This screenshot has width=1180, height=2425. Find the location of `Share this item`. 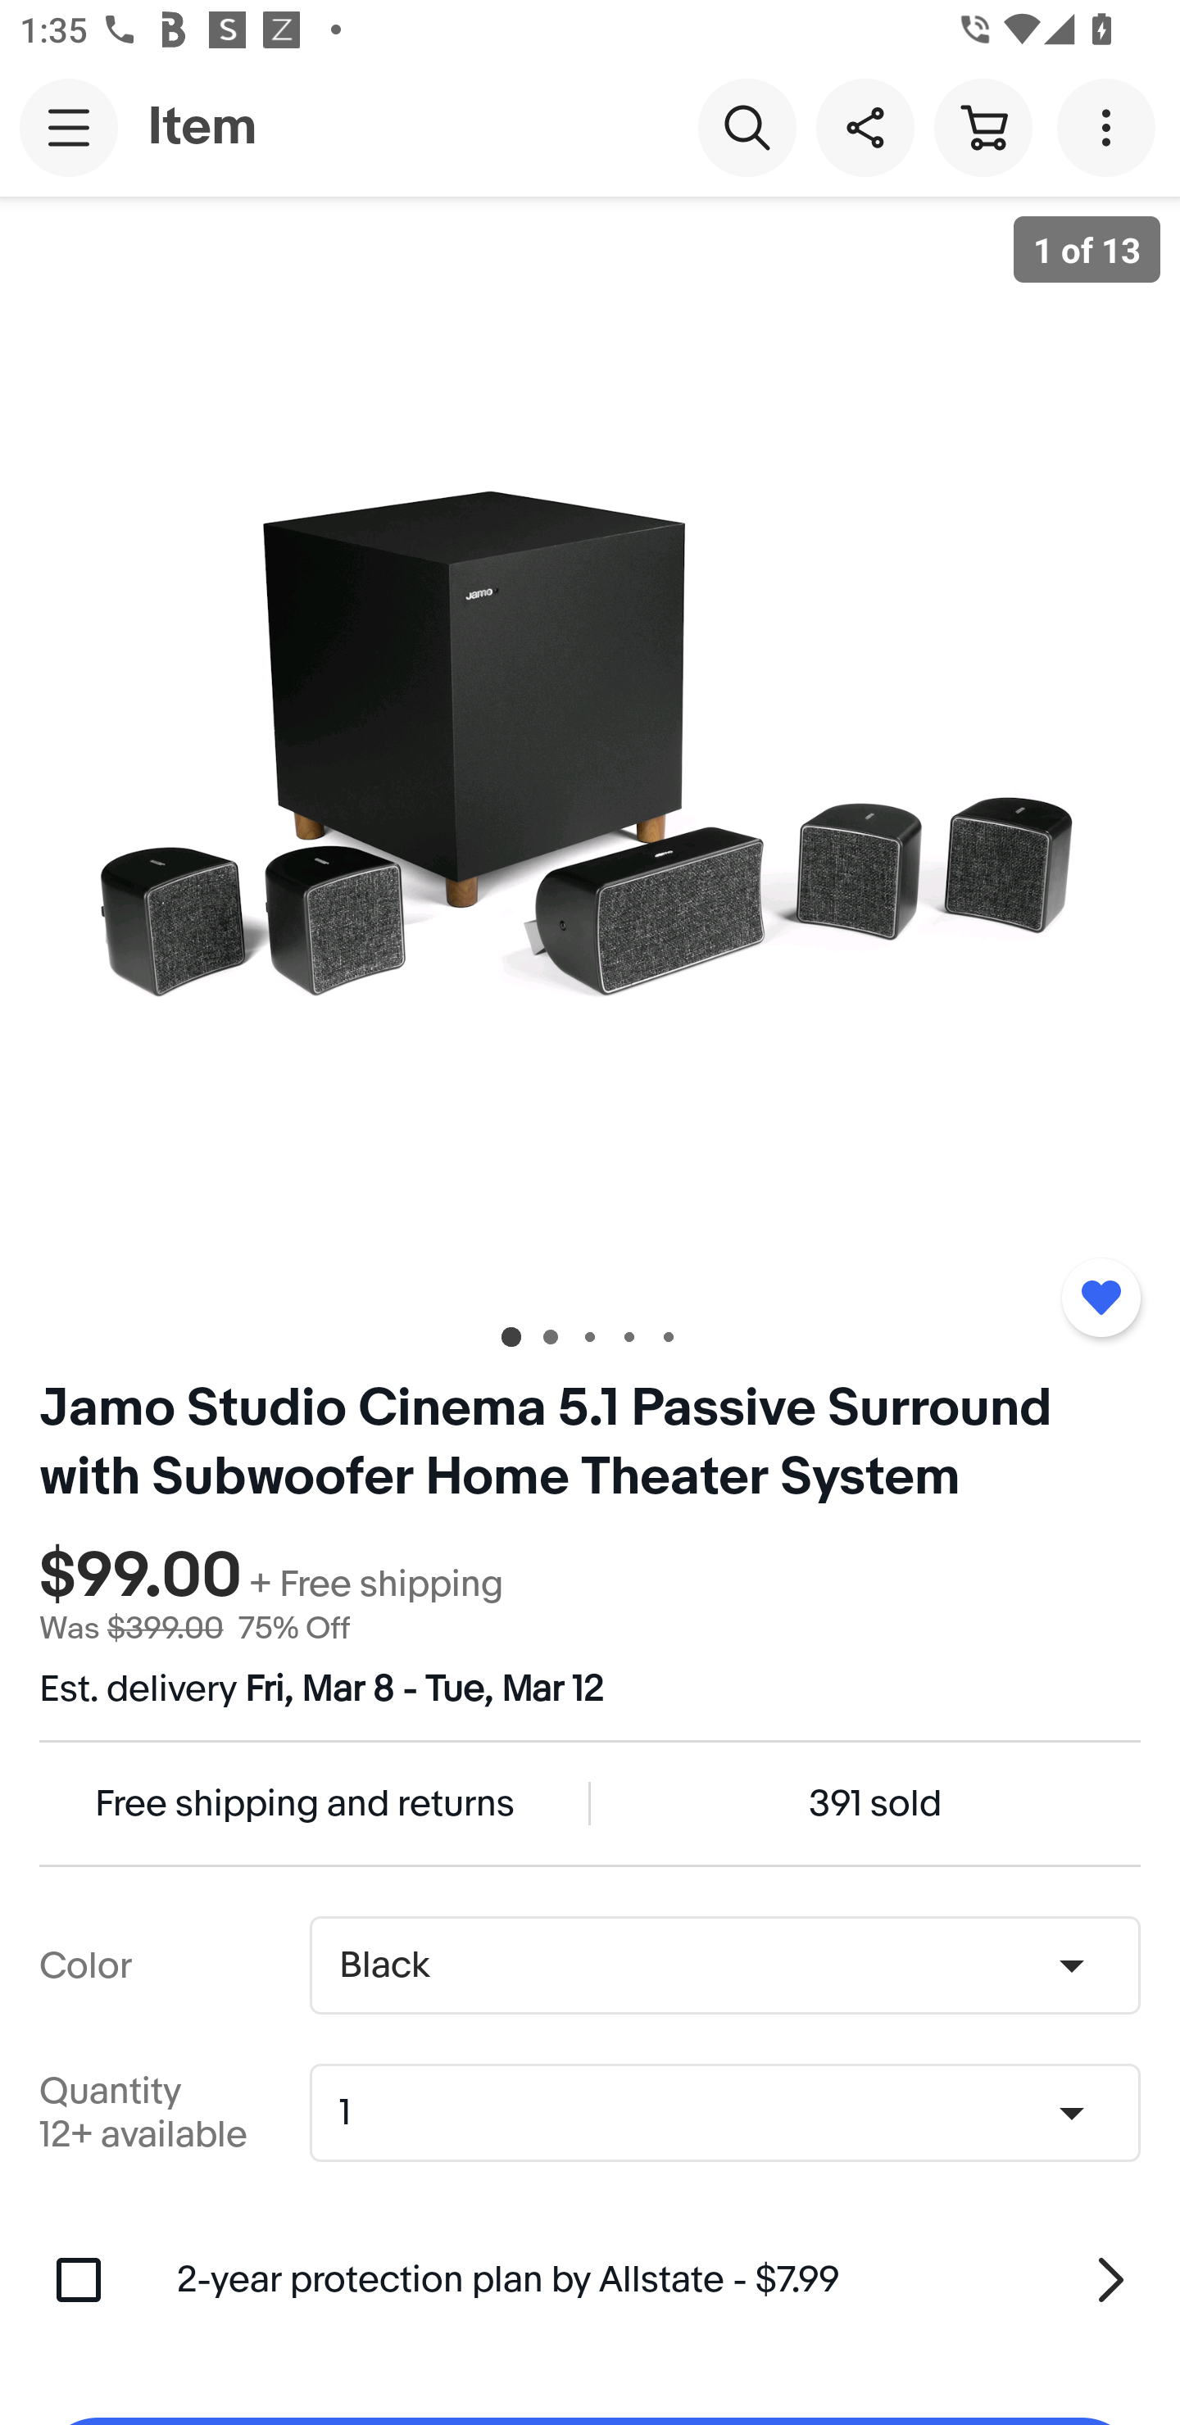

Share this item is located at coordinates (865, 126).